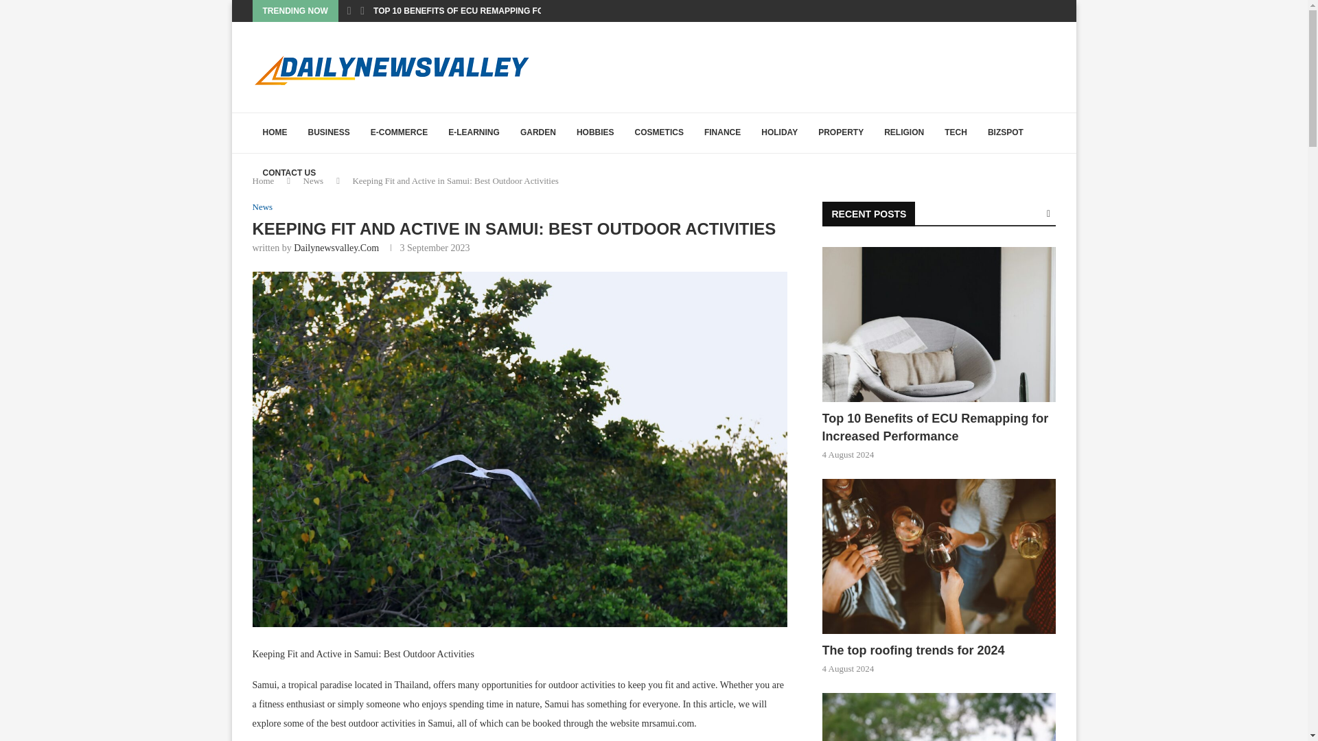  Describe the element at coordinates (659, 133) in the screenshot. I see `COSMETICS` at that location.